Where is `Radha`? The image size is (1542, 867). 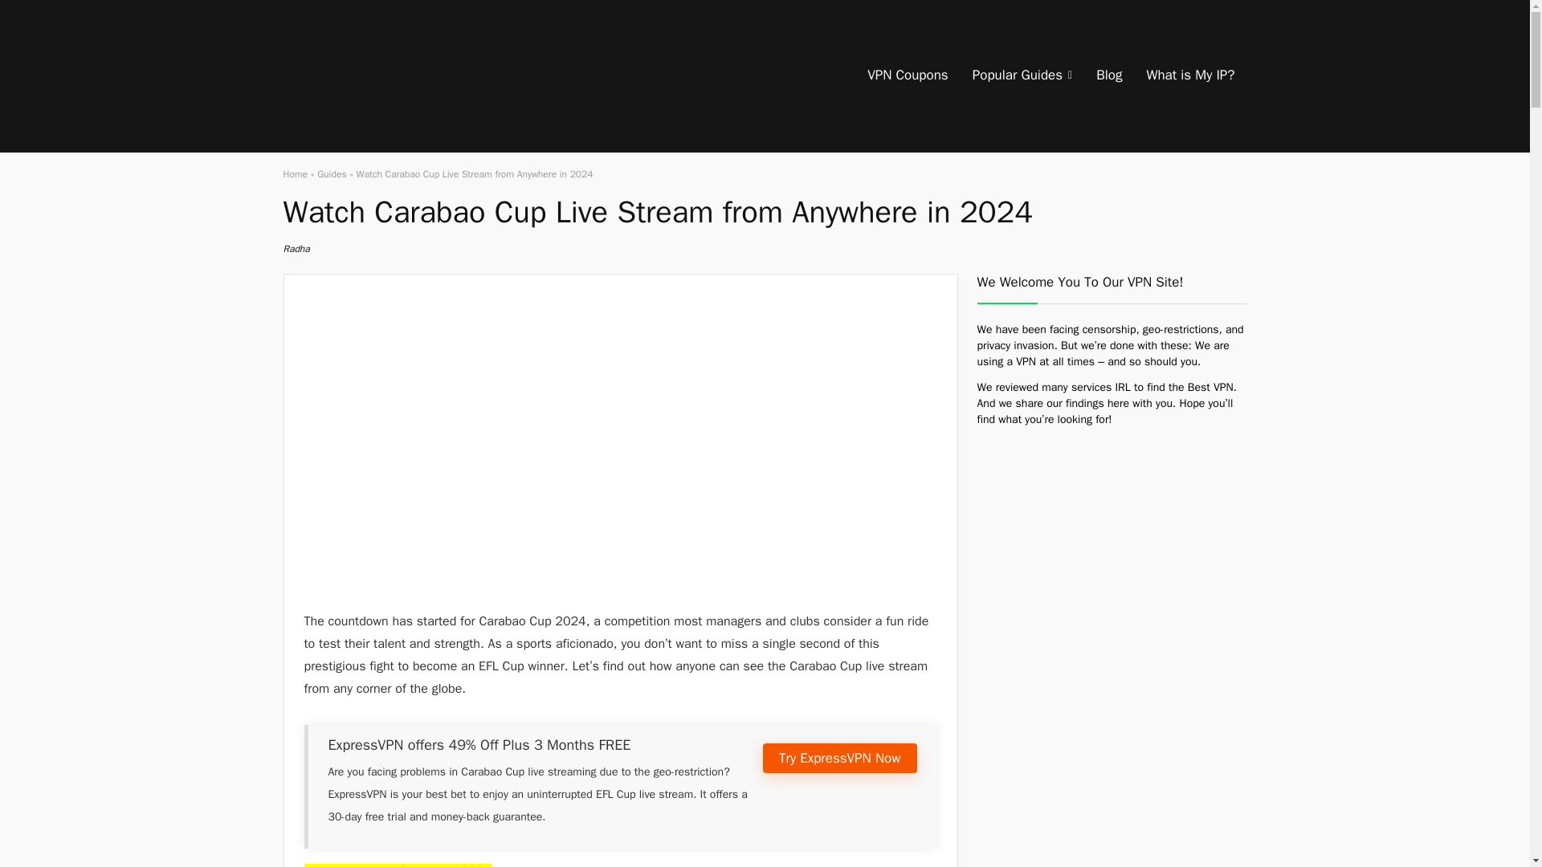 Radha is located at coordinates (296, 249).